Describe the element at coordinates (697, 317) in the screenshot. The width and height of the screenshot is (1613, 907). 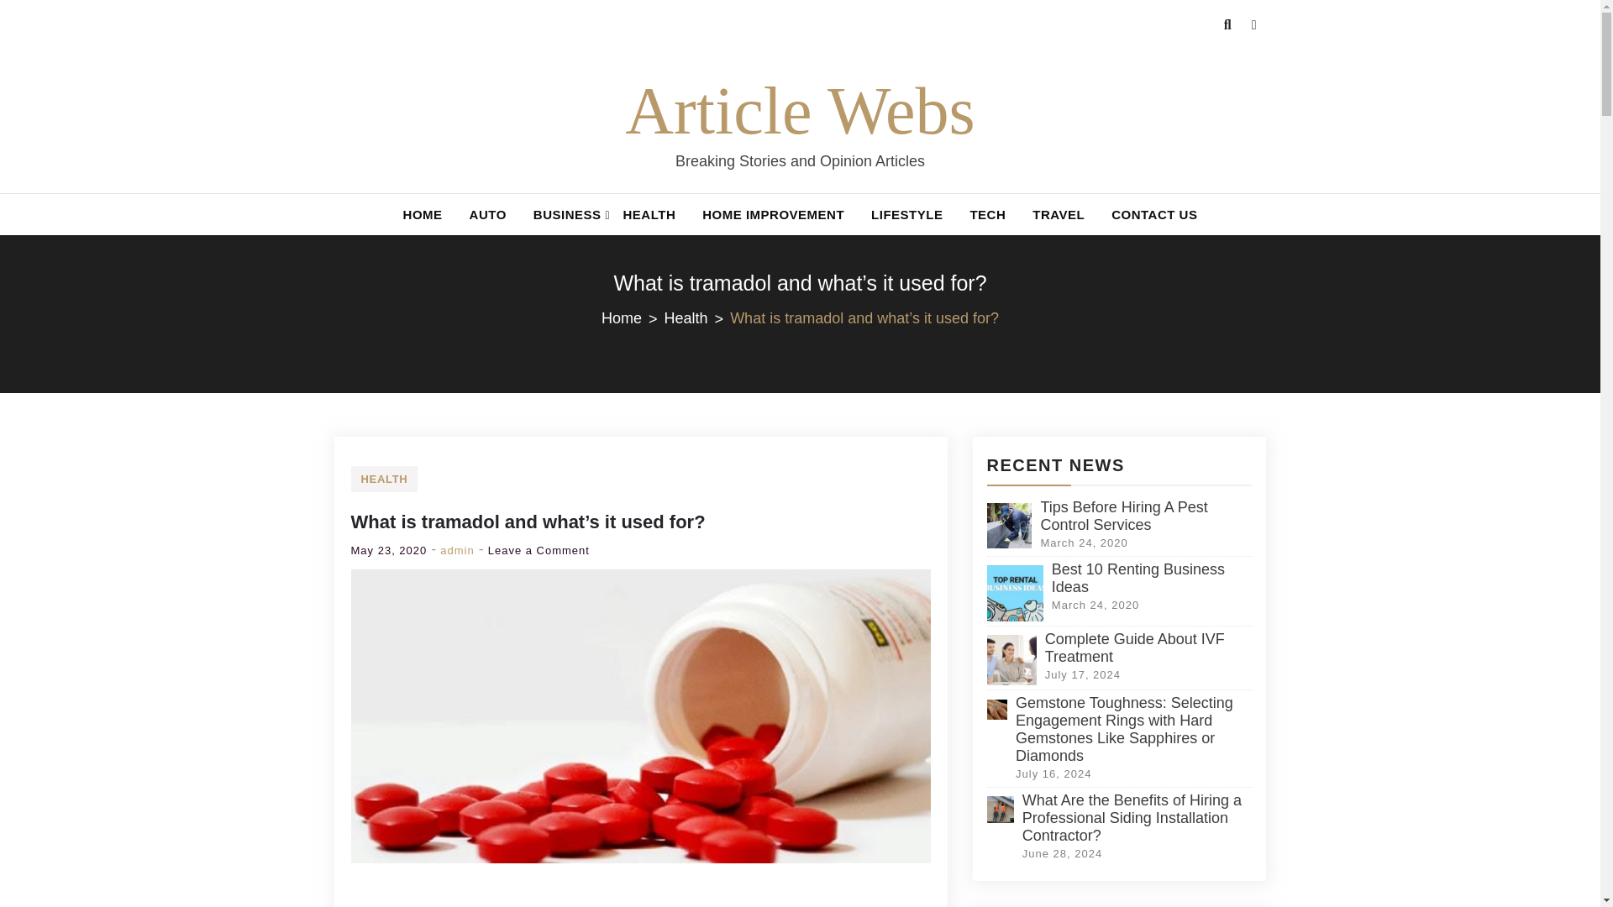
I see `Health` at that location.